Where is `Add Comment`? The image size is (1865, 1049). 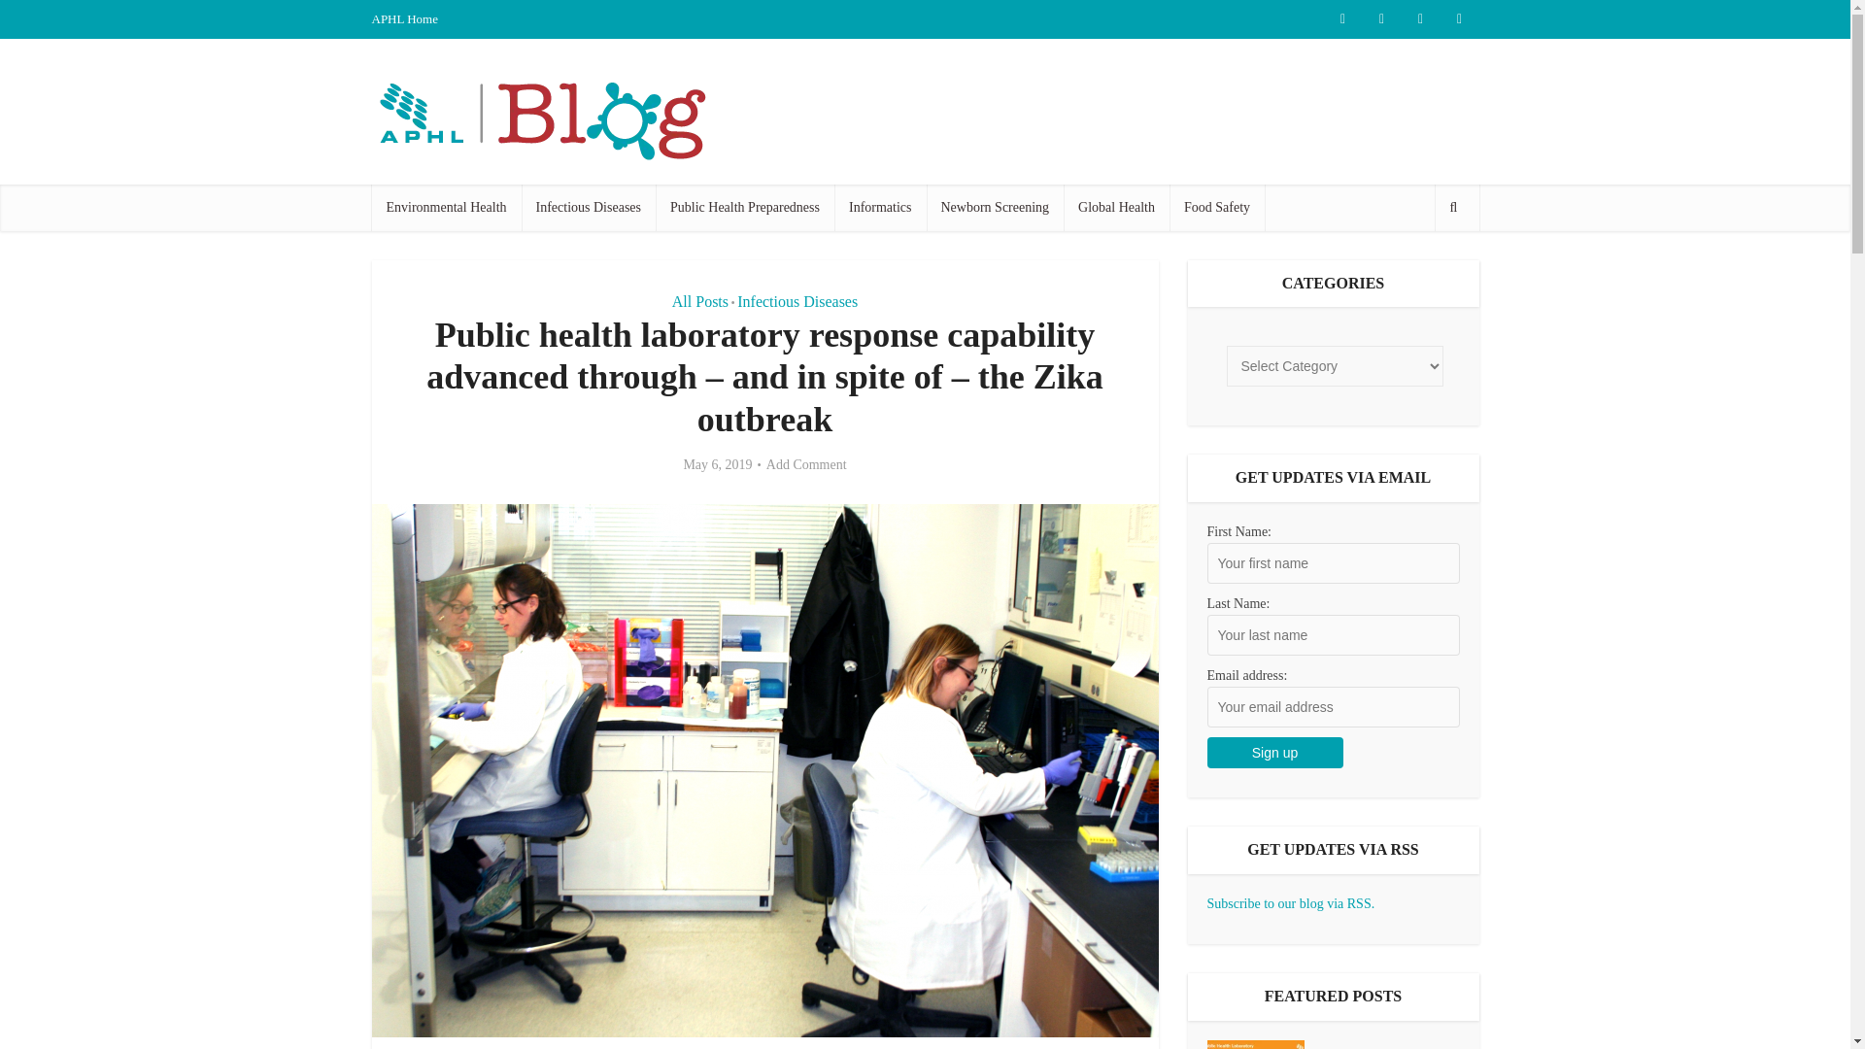
Add Comment is located at coordinates (806, 464).